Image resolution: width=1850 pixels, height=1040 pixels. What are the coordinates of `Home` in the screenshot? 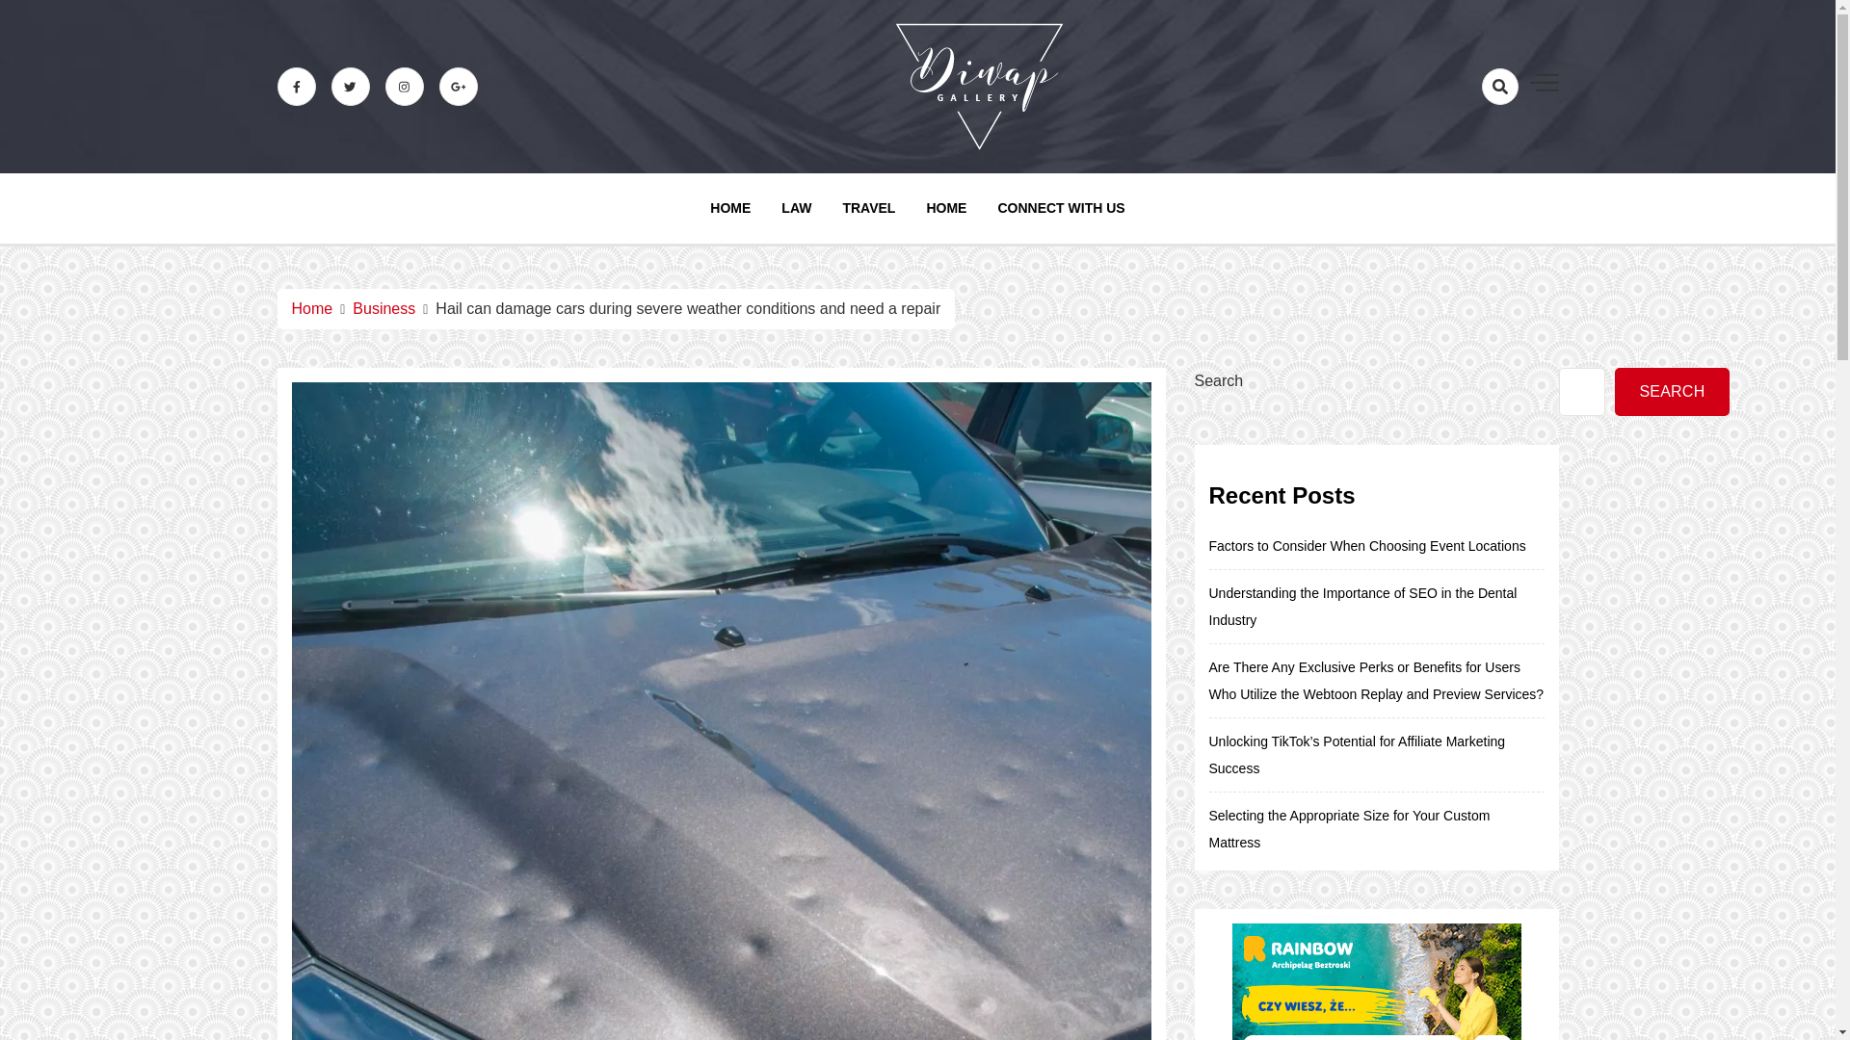 It's located at (311, 308).